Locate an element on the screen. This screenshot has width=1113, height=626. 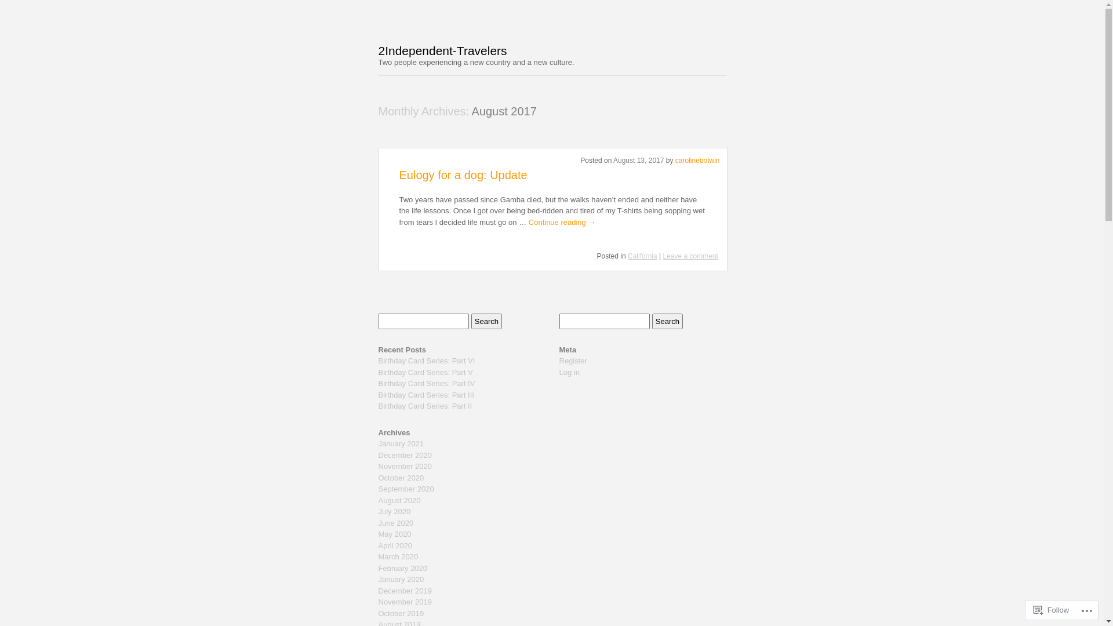
November 2019 is located at coordinates (405, 602).